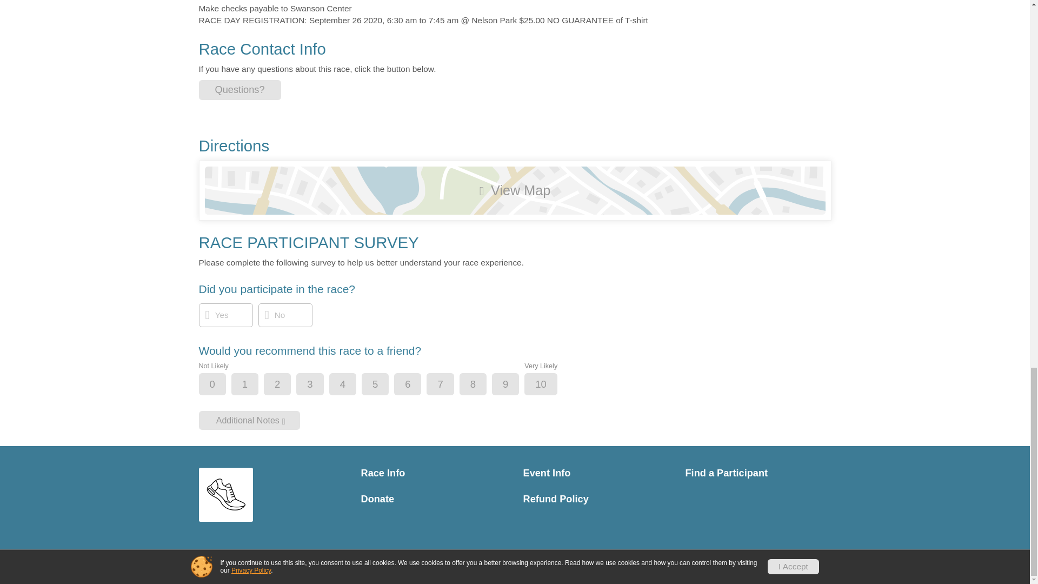 Image resolution: width=1038 pixels, height=584 pixels. What do you see at coordinates (514, 385) in the screenshot?
I see `9` at bounding box center [514, 385].